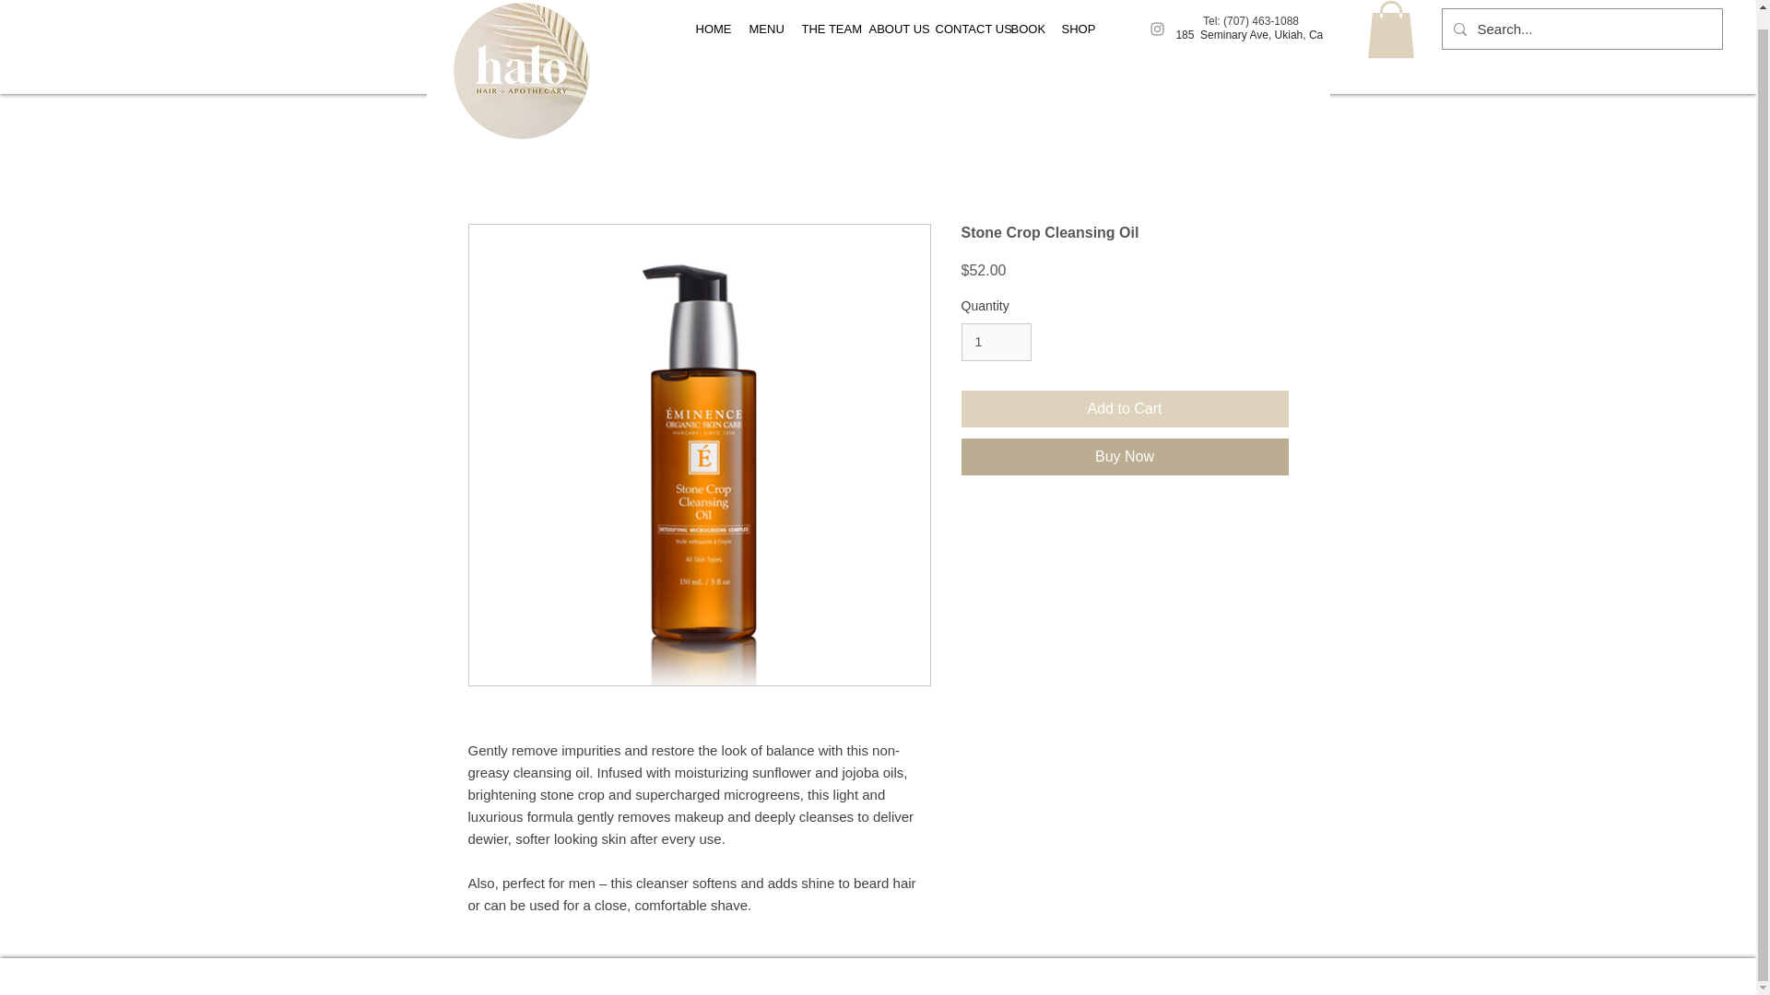  Describe the element at coordinates (708, 29) in the screenshot. I see `HOME` at that location.